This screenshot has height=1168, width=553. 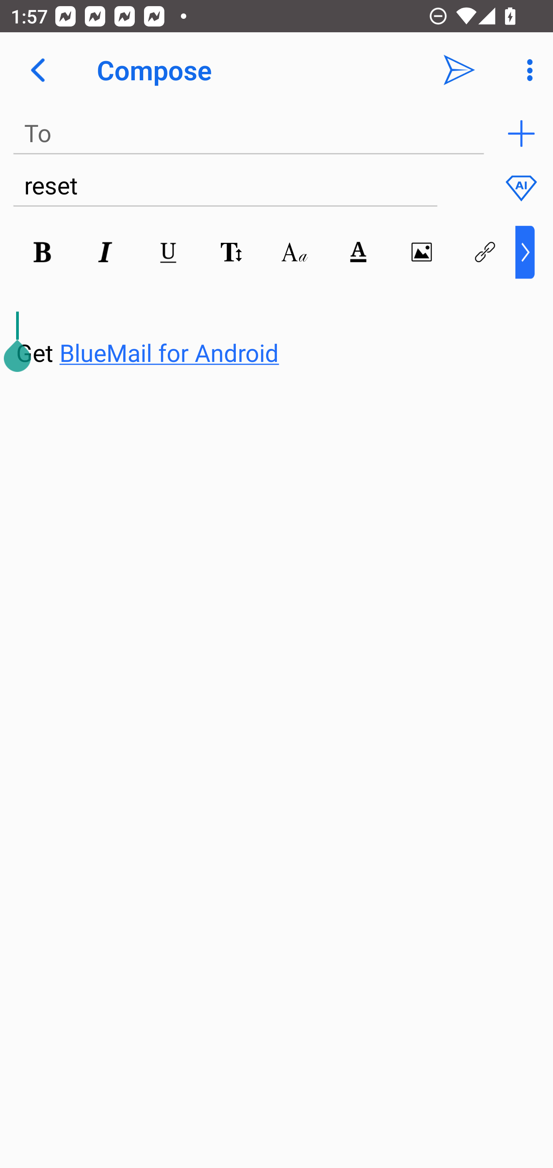 I want to click on To, so click(x=249, y=134).